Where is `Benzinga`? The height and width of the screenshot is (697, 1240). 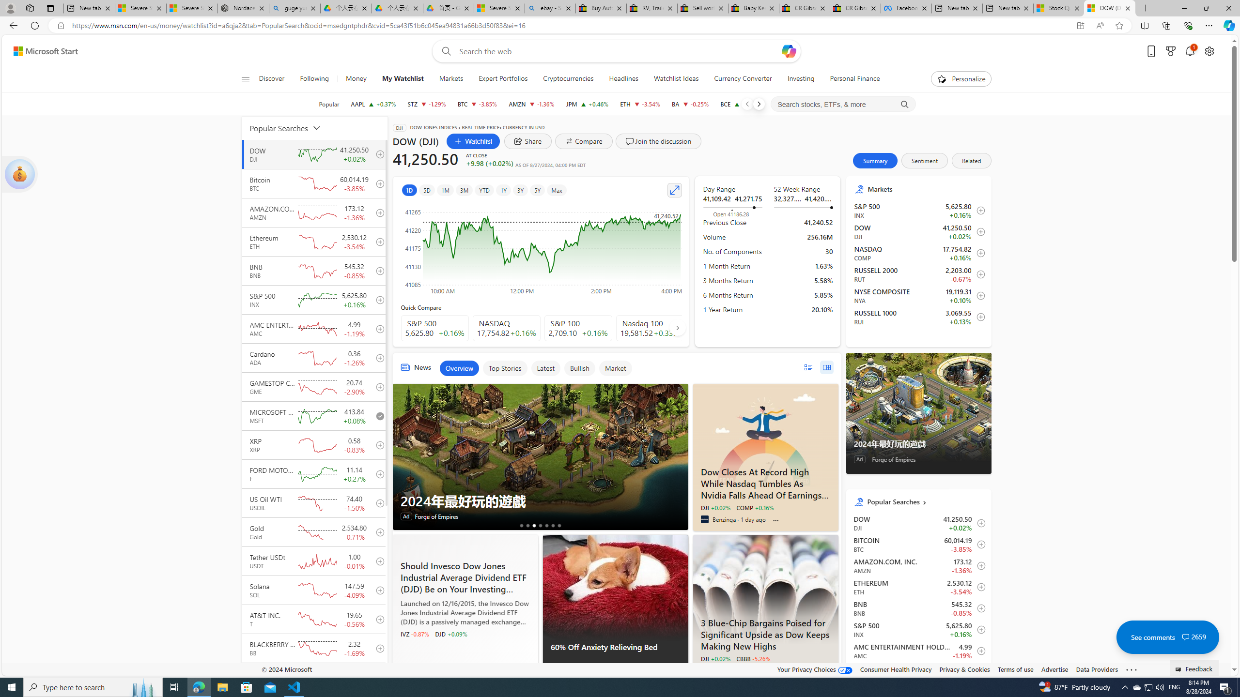
Benzinga is located at coordinates (704, 519).